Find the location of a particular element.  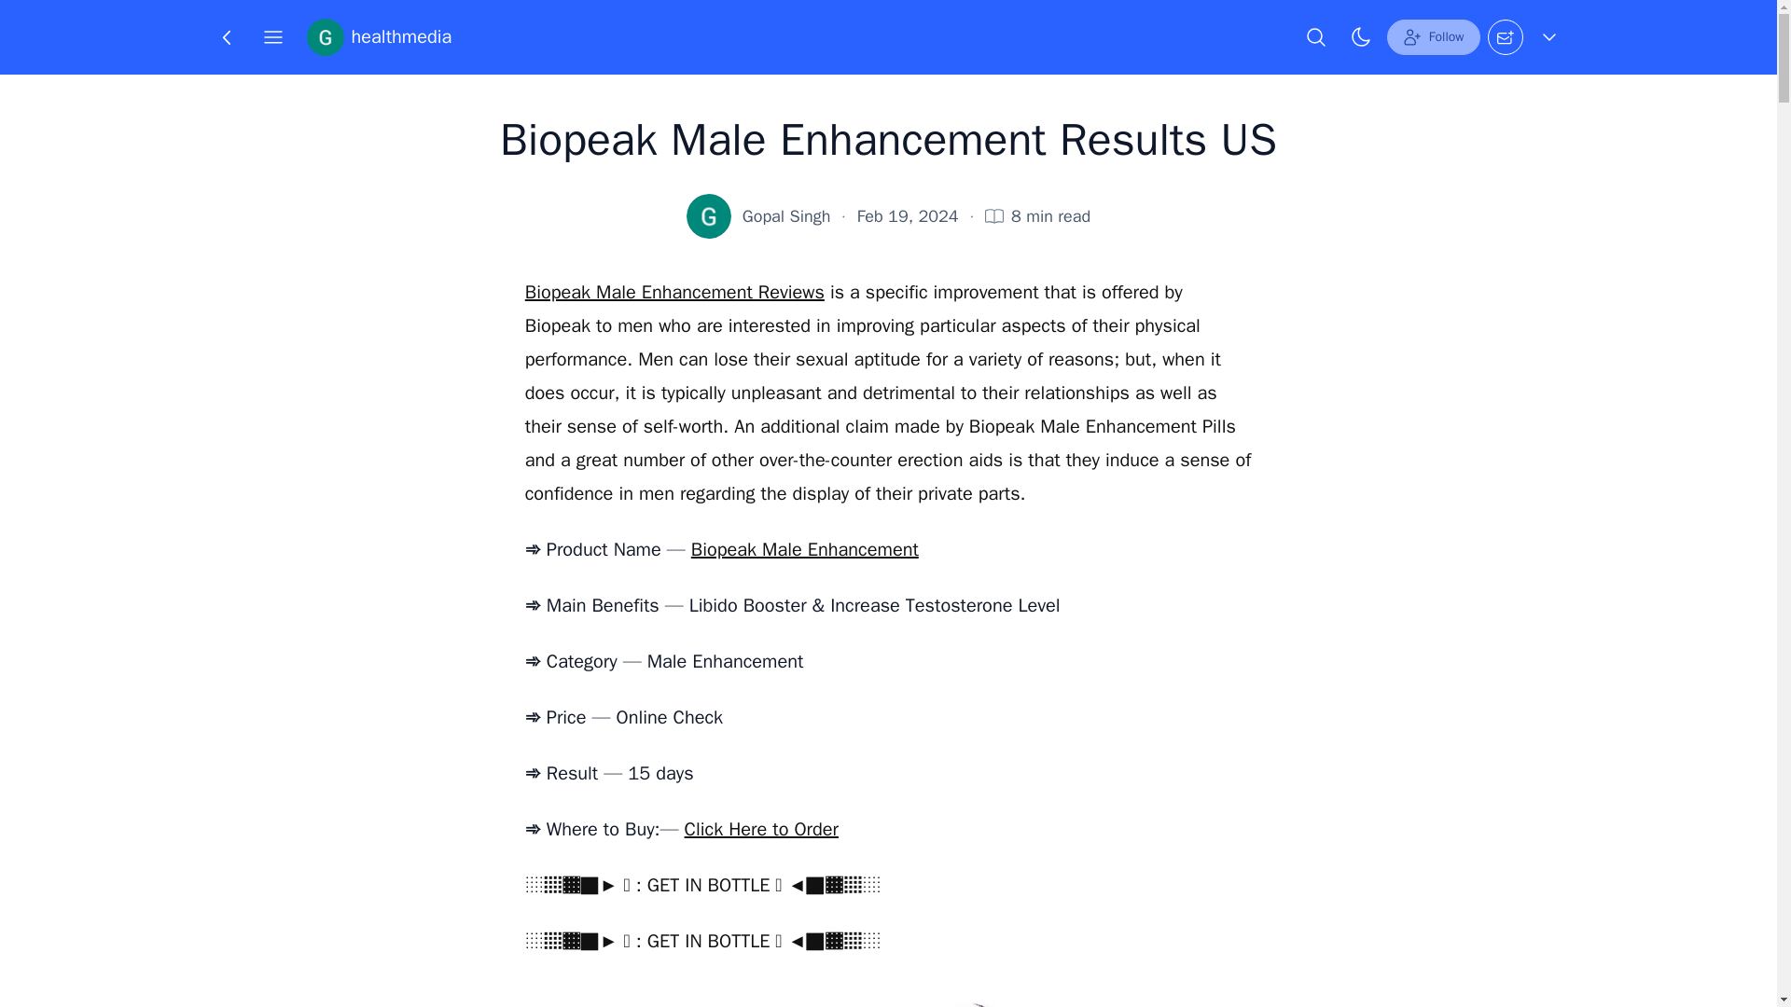

Click Here to Order is located at coordinates (761, 828).